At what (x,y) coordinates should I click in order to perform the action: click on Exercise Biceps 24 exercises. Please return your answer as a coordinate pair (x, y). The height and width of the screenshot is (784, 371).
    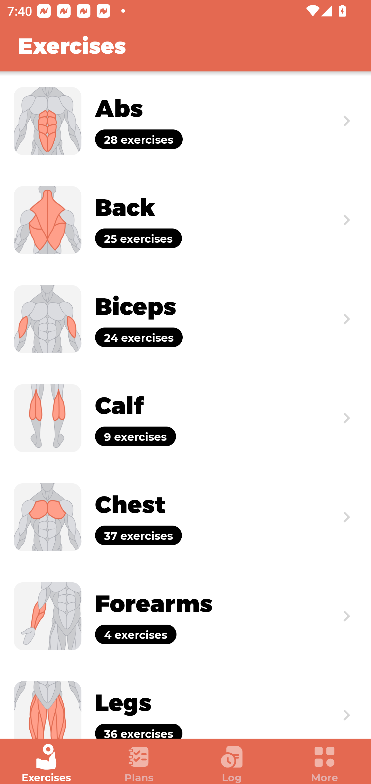
    Looking at the image, I should click on (185, 319).